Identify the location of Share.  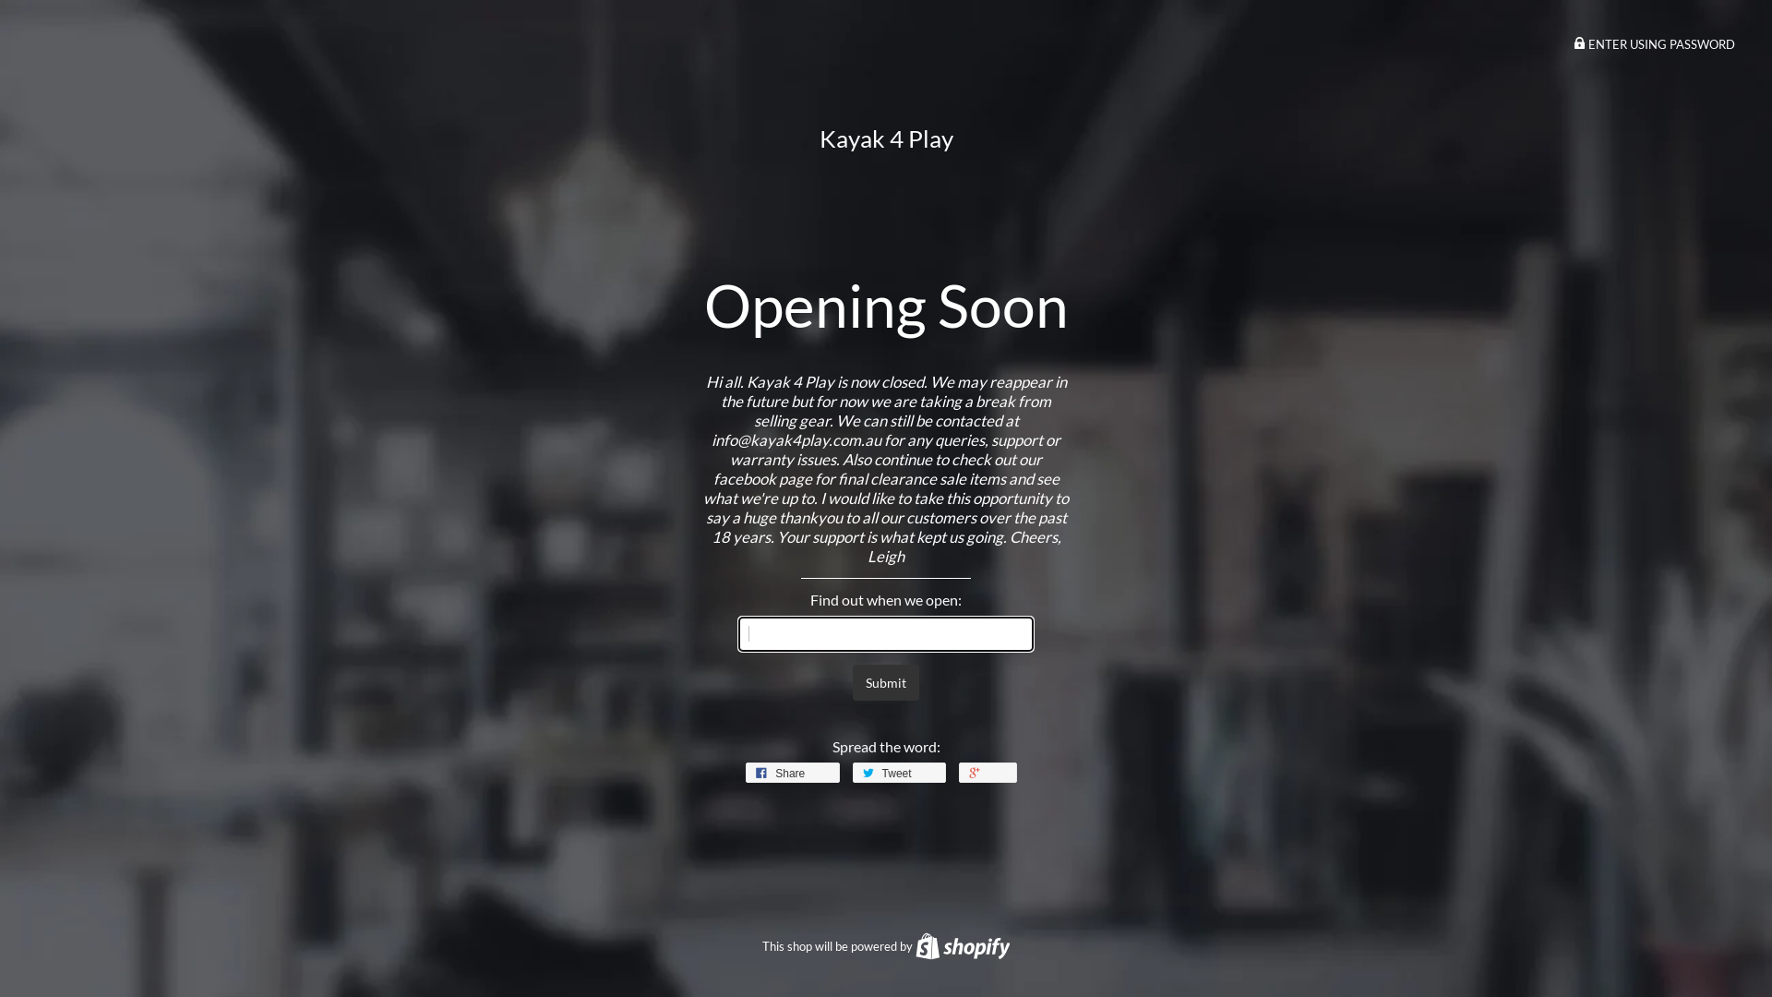
(793, 773).